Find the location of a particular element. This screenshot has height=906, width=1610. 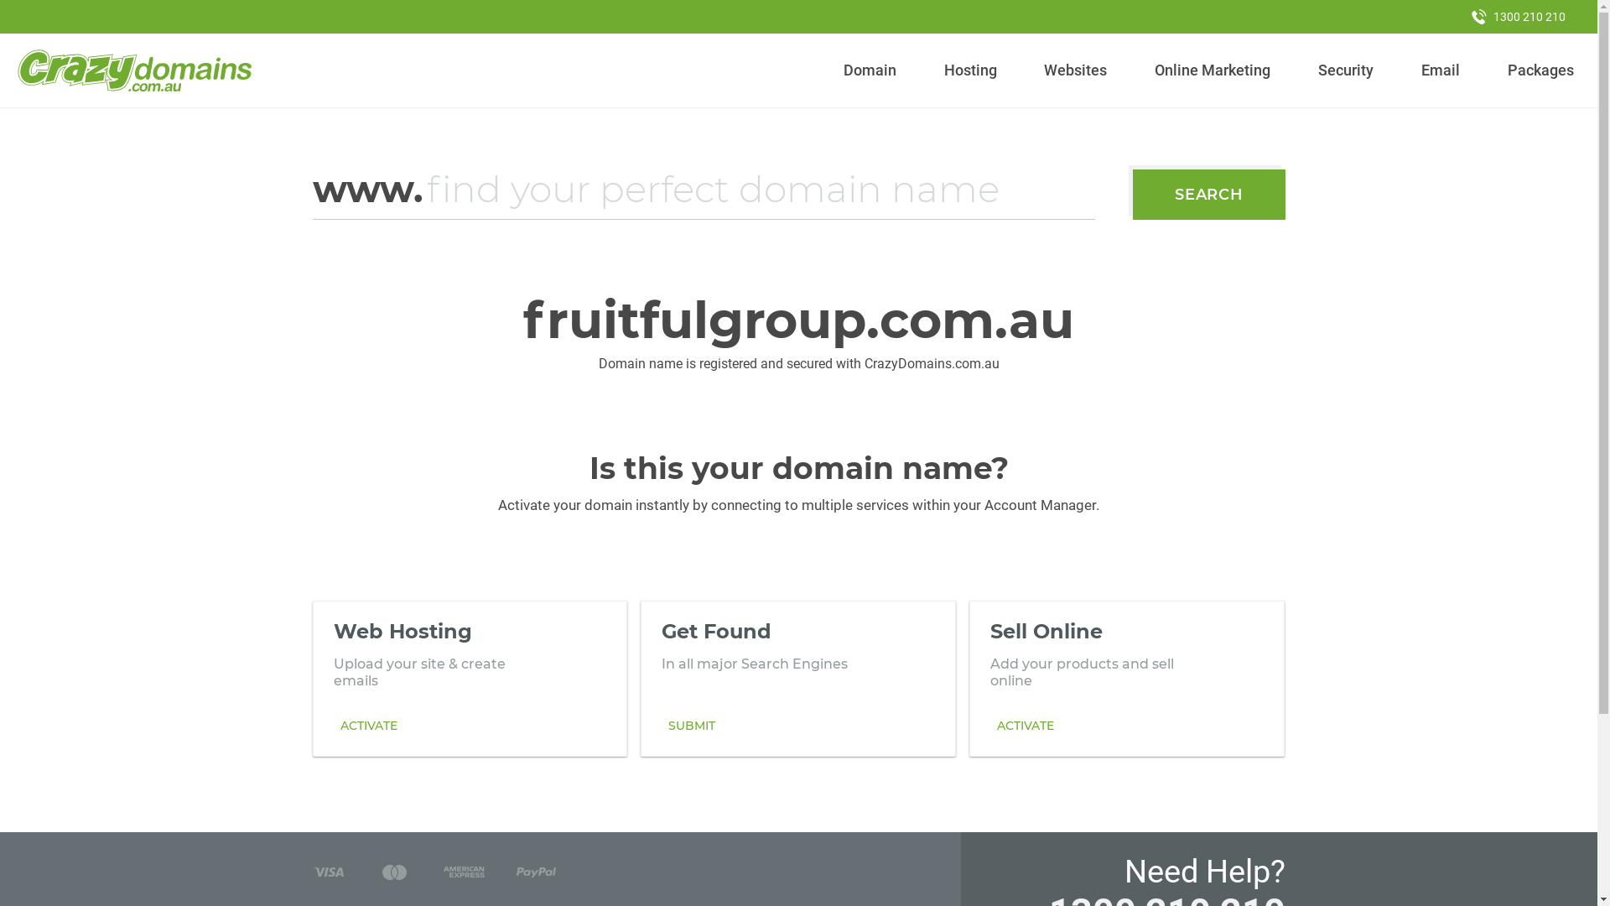

1300 210 210 is located at coordinates (1519, 17).